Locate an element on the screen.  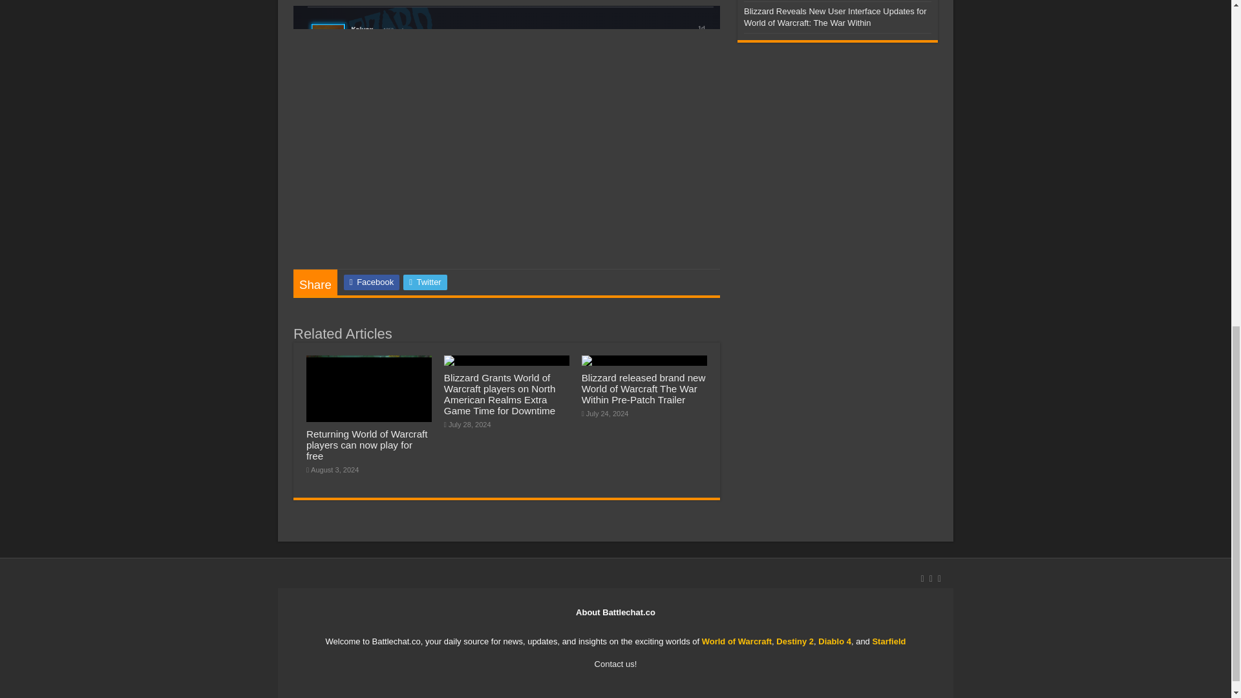
Facebook is located at coordinates (371, 282).